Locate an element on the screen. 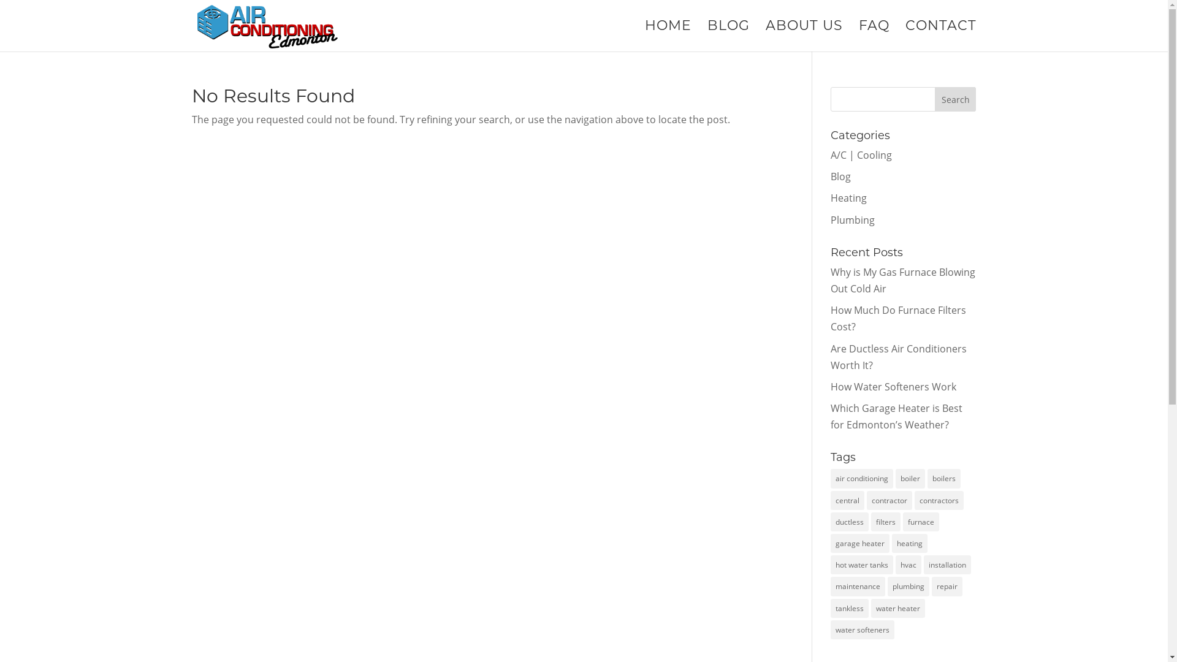 The image size is (1177, 662). A/C | Cooling is located at coordinates (861, 155).